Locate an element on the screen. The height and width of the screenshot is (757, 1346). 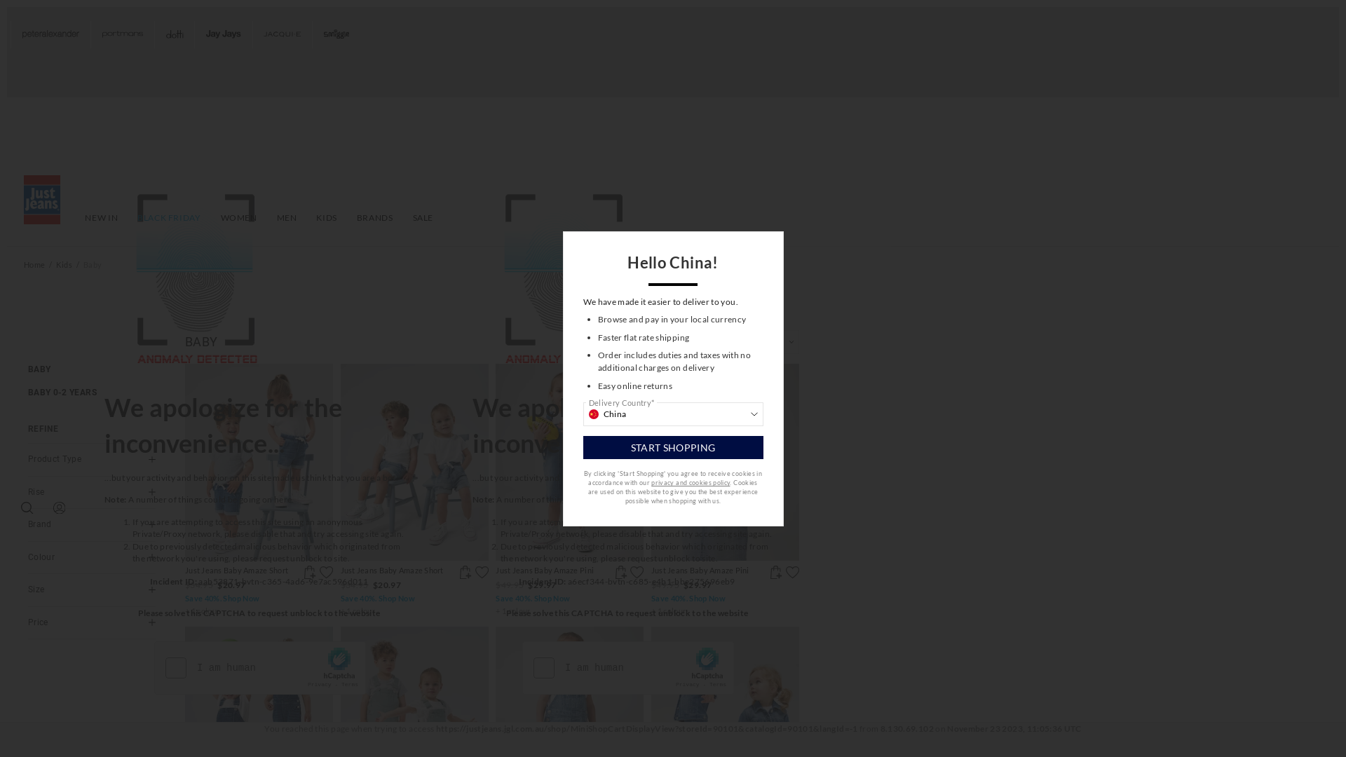
Jacqui E is located at coordinates (283, 35).